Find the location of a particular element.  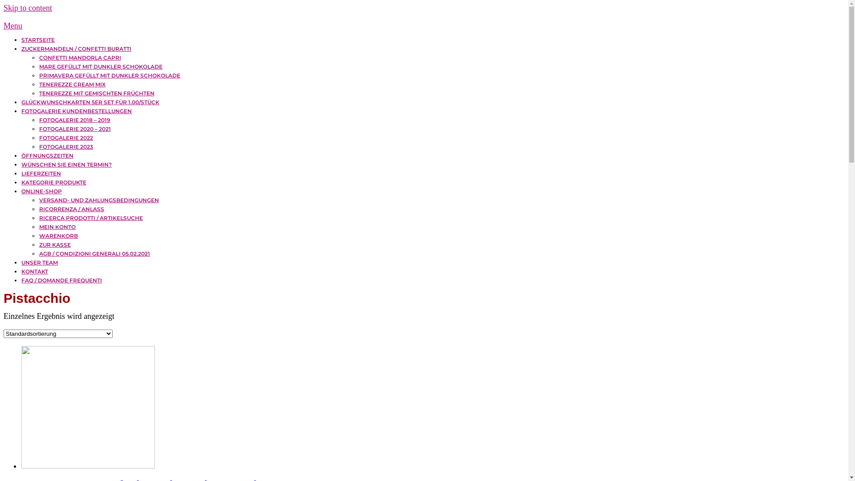

AGB / CONDIZIONI GENERALI 05.02.2021 is located at coordinates (94, 254).